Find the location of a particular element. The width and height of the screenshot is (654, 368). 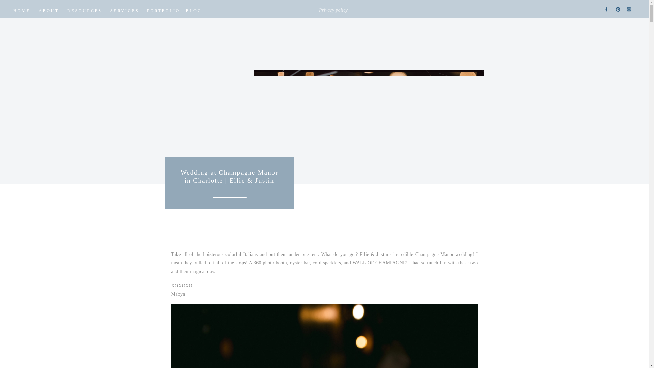

ABOUT is located at coordinates (49, 10).